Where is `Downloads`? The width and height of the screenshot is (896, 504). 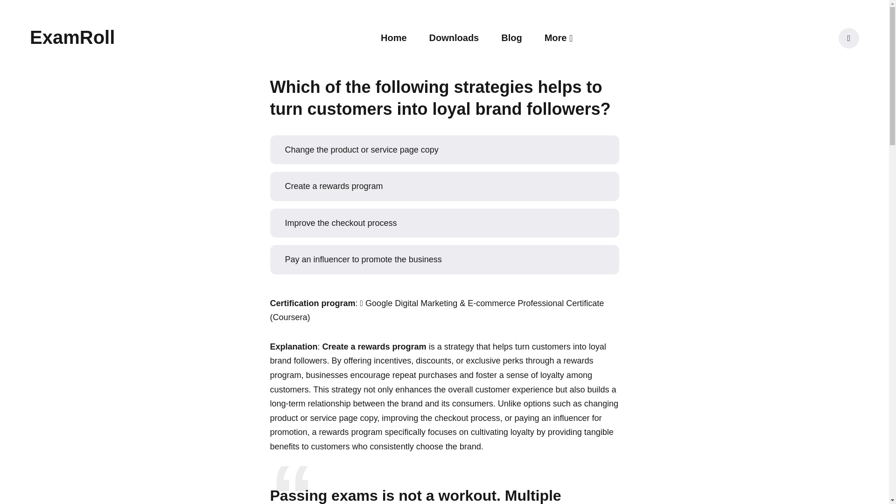
Downloads is located at coordinates (454, 37).